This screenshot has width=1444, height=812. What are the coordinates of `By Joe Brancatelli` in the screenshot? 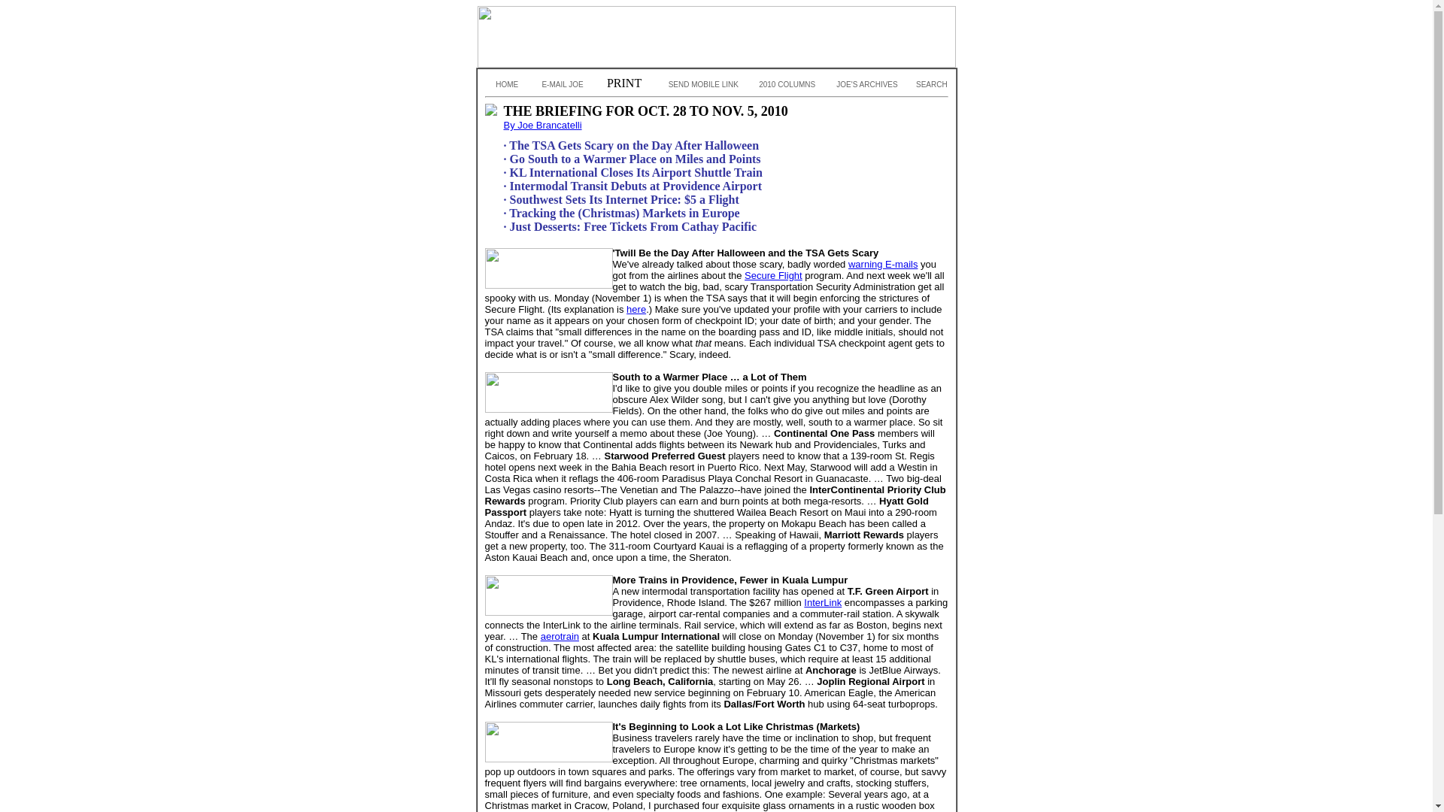 It's located at (543, 125).